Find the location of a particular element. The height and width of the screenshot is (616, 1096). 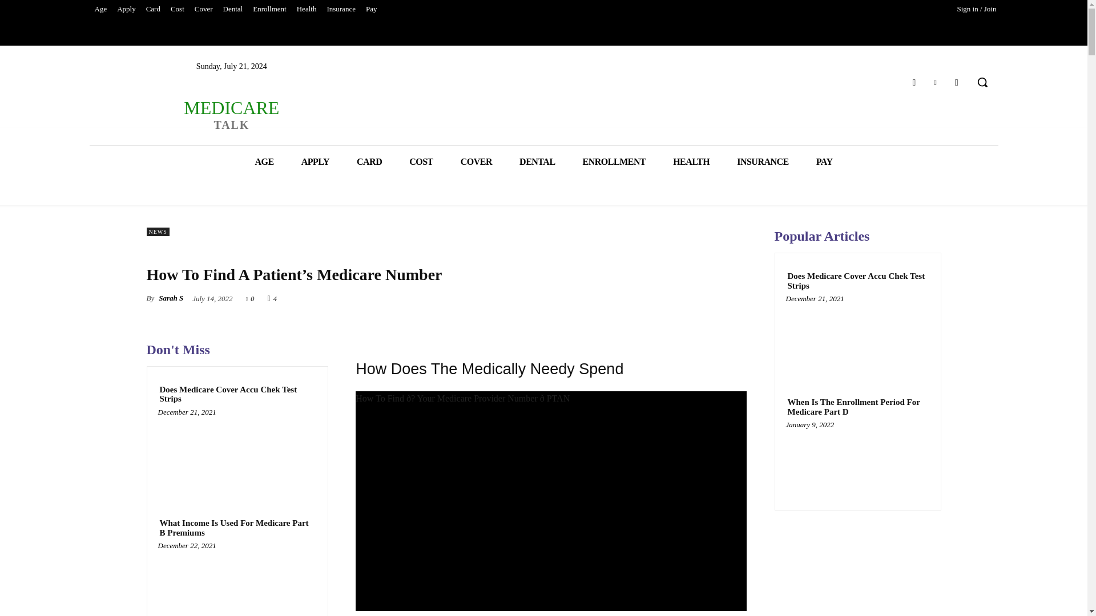

Enrollment is located at coordinates (177, 9).